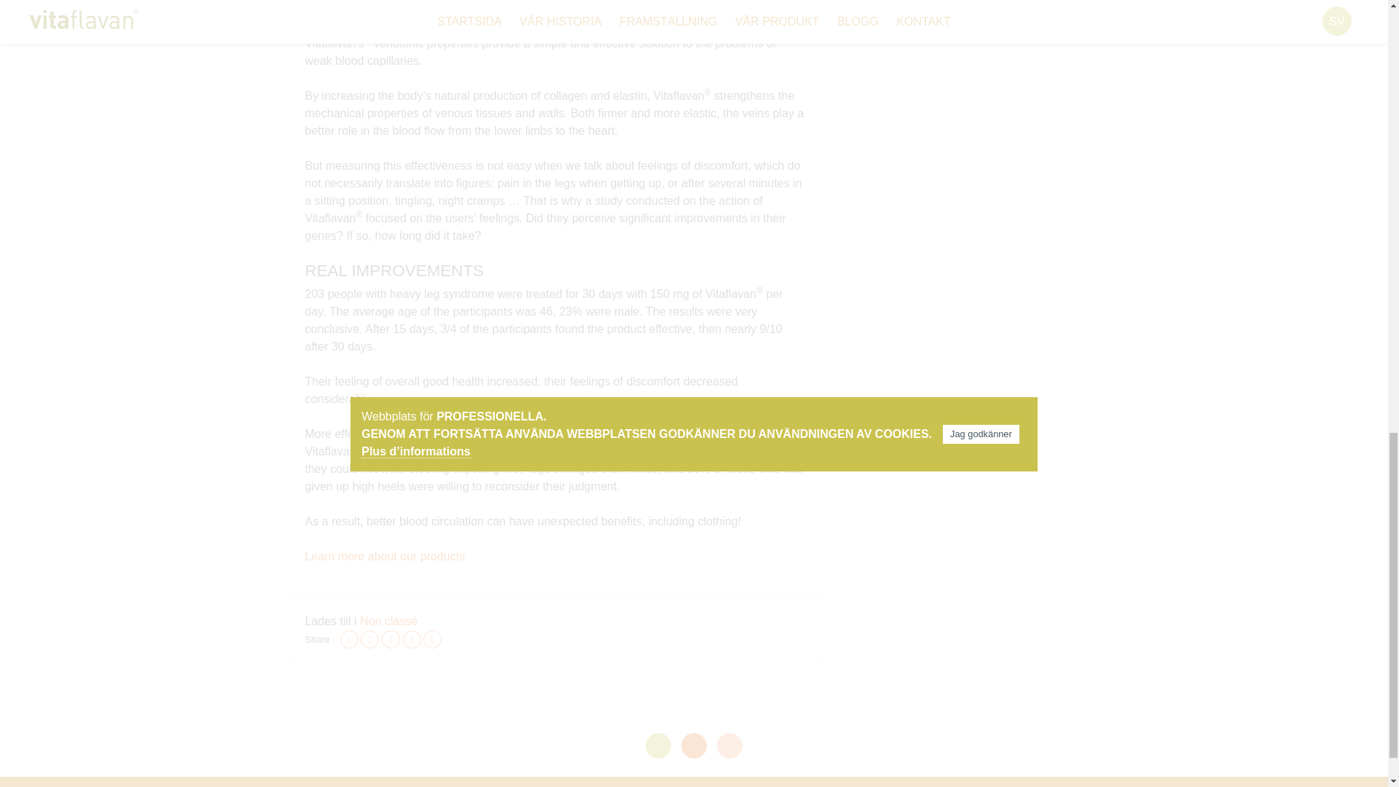 Image resolution: width=1399 pixels, height=787 pixels. Describe the element at coordinates (411, 639) in the screenshot. I see `Linkedin` at that location.